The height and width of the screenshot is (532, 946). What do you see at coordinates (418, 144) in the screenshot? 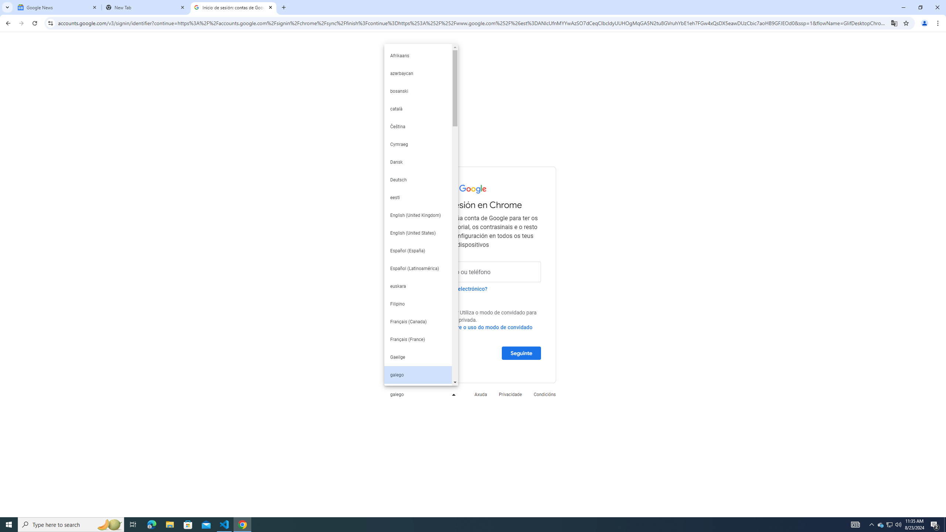
I see `Cymraeg` at bounding box center [418, 144].